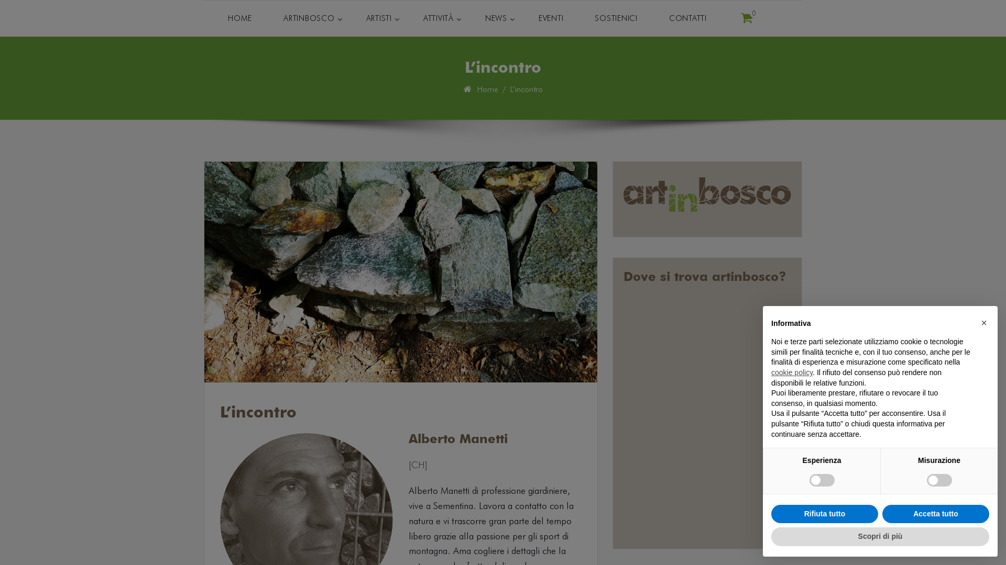 This screenshot has height=565, width=1006. I want to click on Accetta tutto, so click(936, 514).